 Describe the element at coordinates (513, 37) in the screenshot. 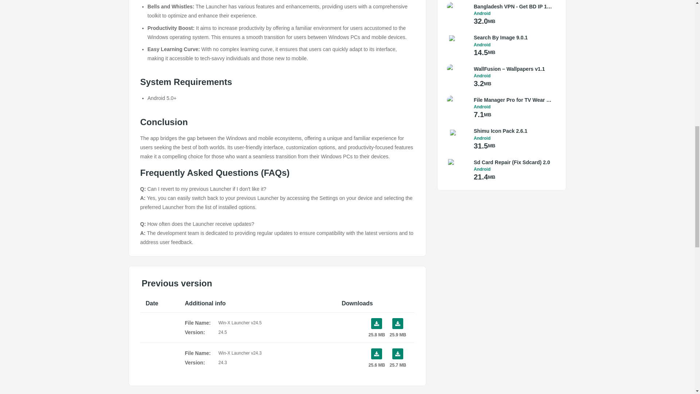

I see `Search By Image 9.0.1` at that location.